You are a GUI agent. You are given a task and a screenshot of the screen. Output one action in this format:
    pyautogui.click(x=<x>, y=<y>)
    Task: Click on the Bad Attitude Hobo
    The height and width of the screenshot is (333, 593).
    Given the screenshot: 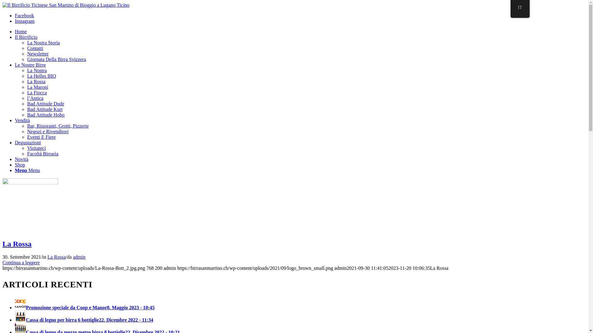 What is the action you would take?
    pyautogui.click(x=46, y=115)
    